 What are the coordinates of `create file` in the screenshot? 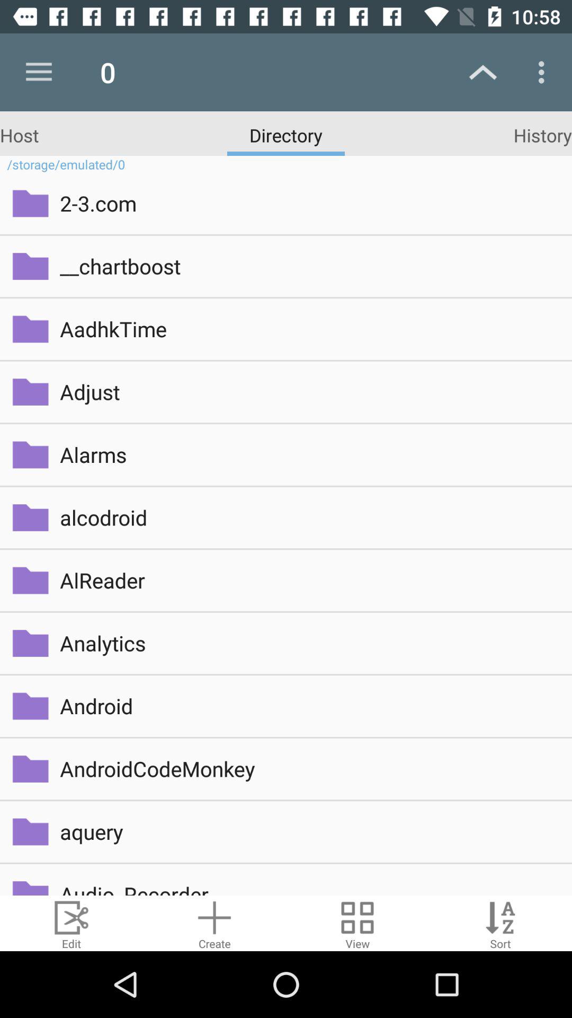 It's located at (215, 924).